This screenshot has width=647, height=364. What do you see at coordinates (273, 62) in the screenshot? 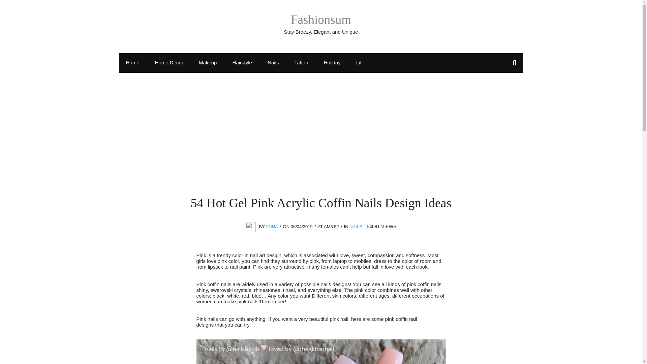
I see `Nails` at bounding box center [273, 62].